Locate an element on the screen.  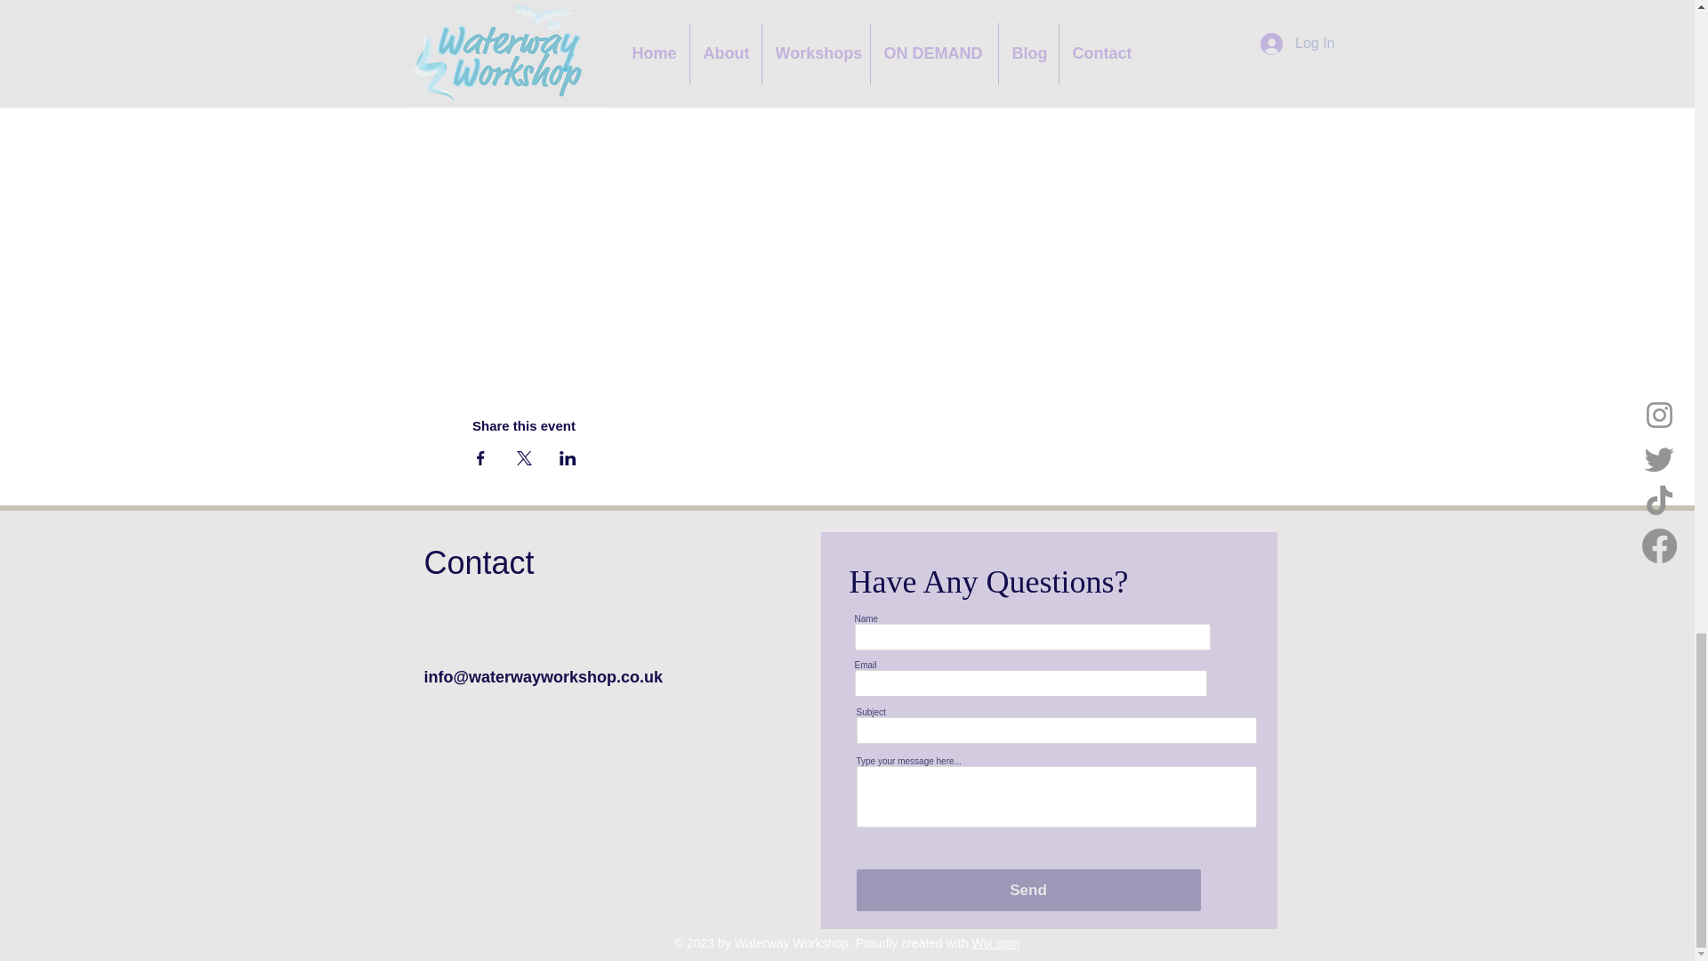
Send is located at coordinates (1027, 890).